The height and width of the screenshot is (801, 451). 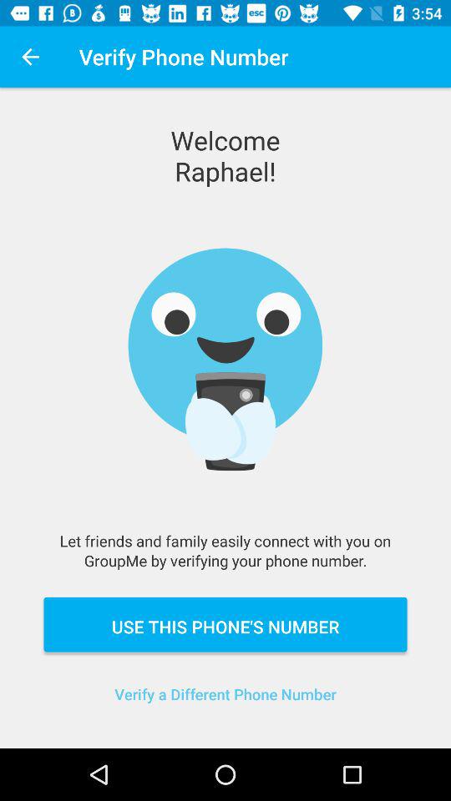 What do you see at coordinates (225, 624) in the screenshot?
I see `swipe to the use this phone item` at bounding box center [225, 624].